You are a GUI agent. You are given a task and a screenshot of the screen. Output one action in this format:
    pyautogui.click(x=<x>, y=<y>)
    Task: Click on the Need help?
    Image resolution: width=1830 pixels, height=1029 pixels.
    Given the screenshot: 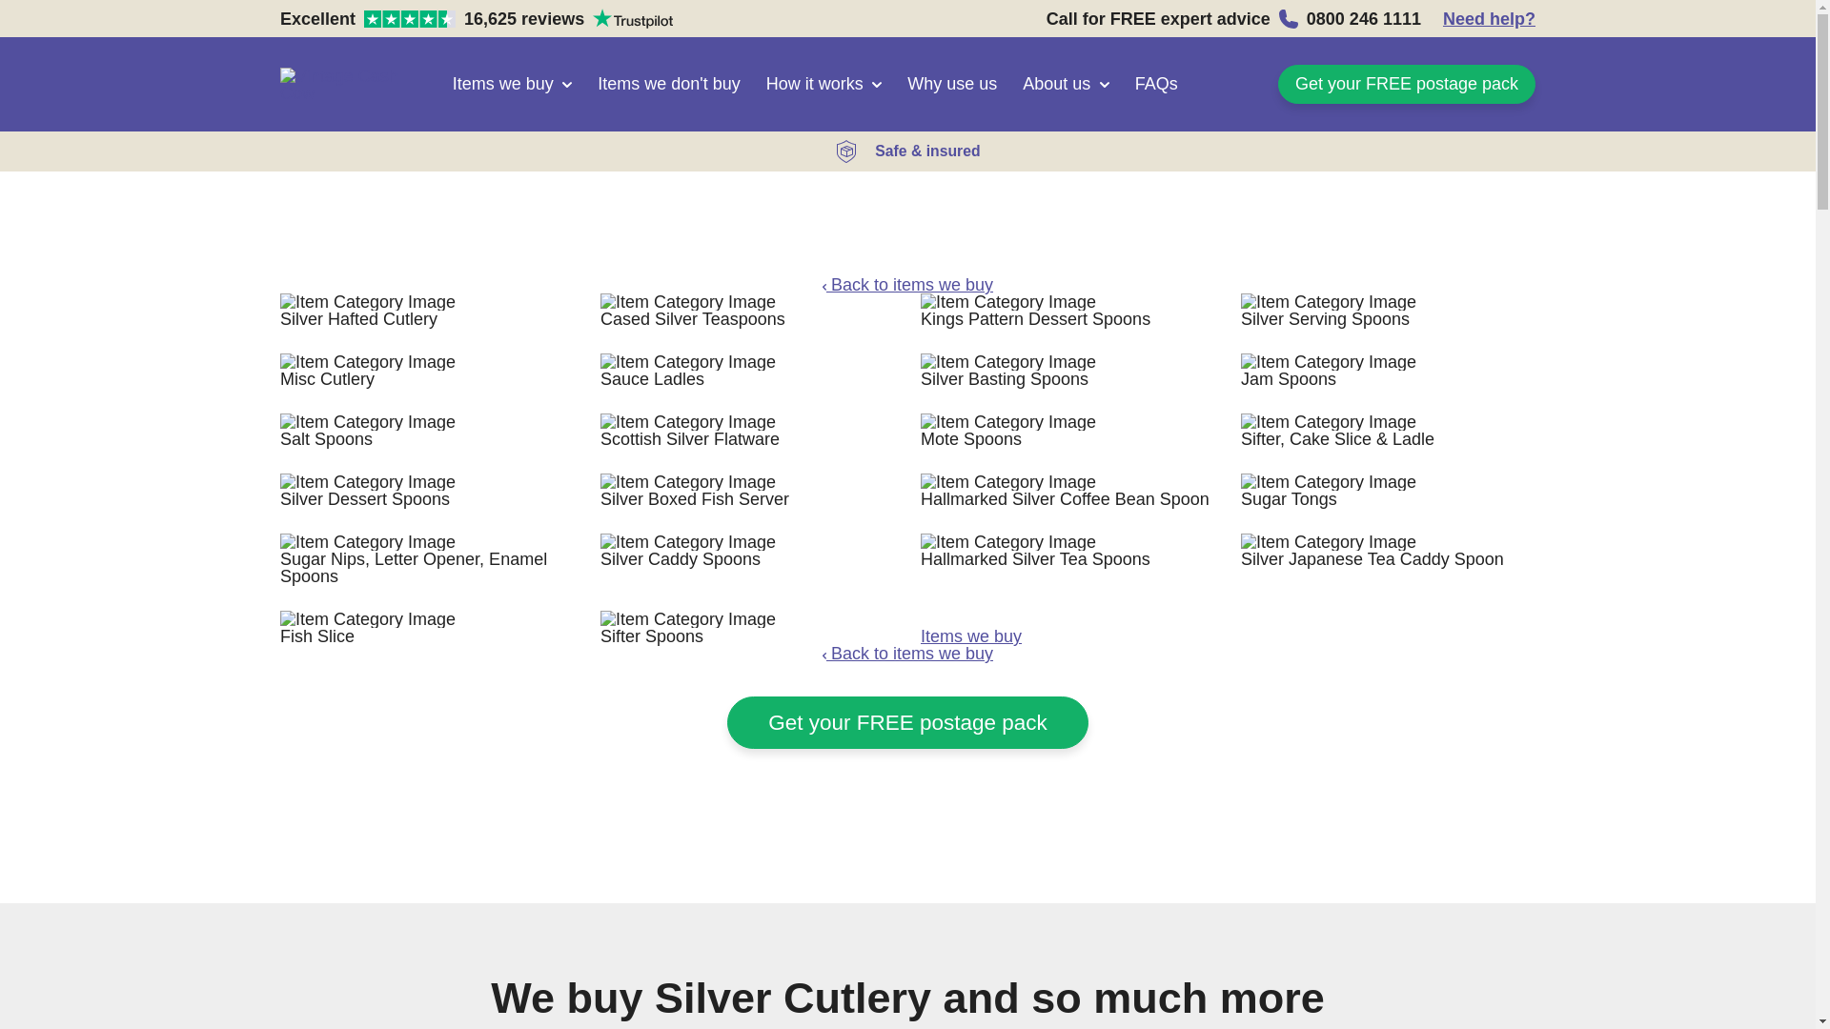 What is the action you would take?
    pyautogui.click(x=669, y=84)
    